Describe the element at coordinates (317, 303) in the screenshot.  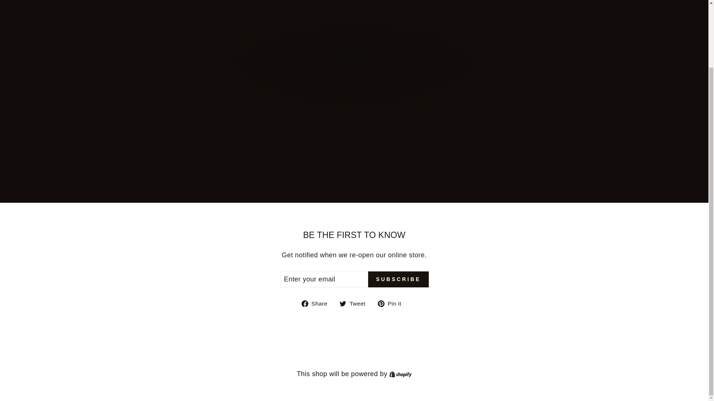
I see `Shopify` at that location.